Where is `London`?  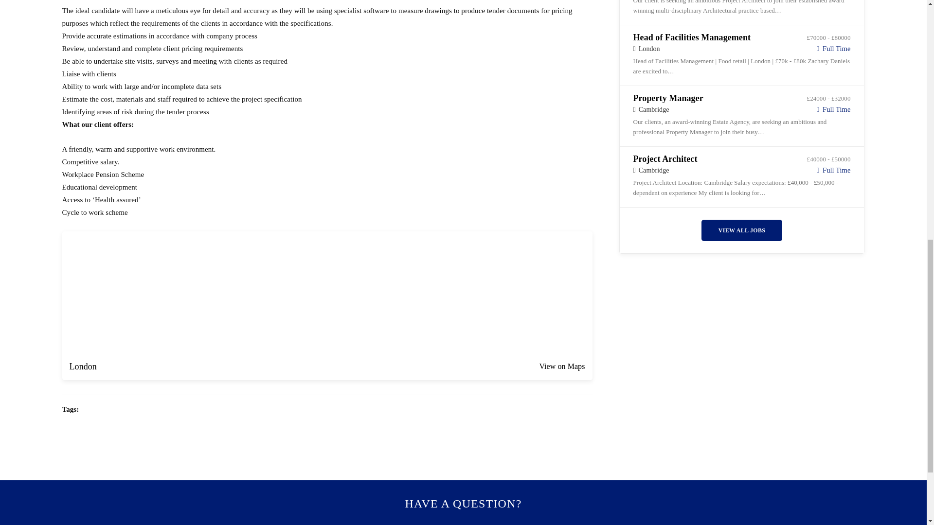 London is located at coordinates (83, 367).